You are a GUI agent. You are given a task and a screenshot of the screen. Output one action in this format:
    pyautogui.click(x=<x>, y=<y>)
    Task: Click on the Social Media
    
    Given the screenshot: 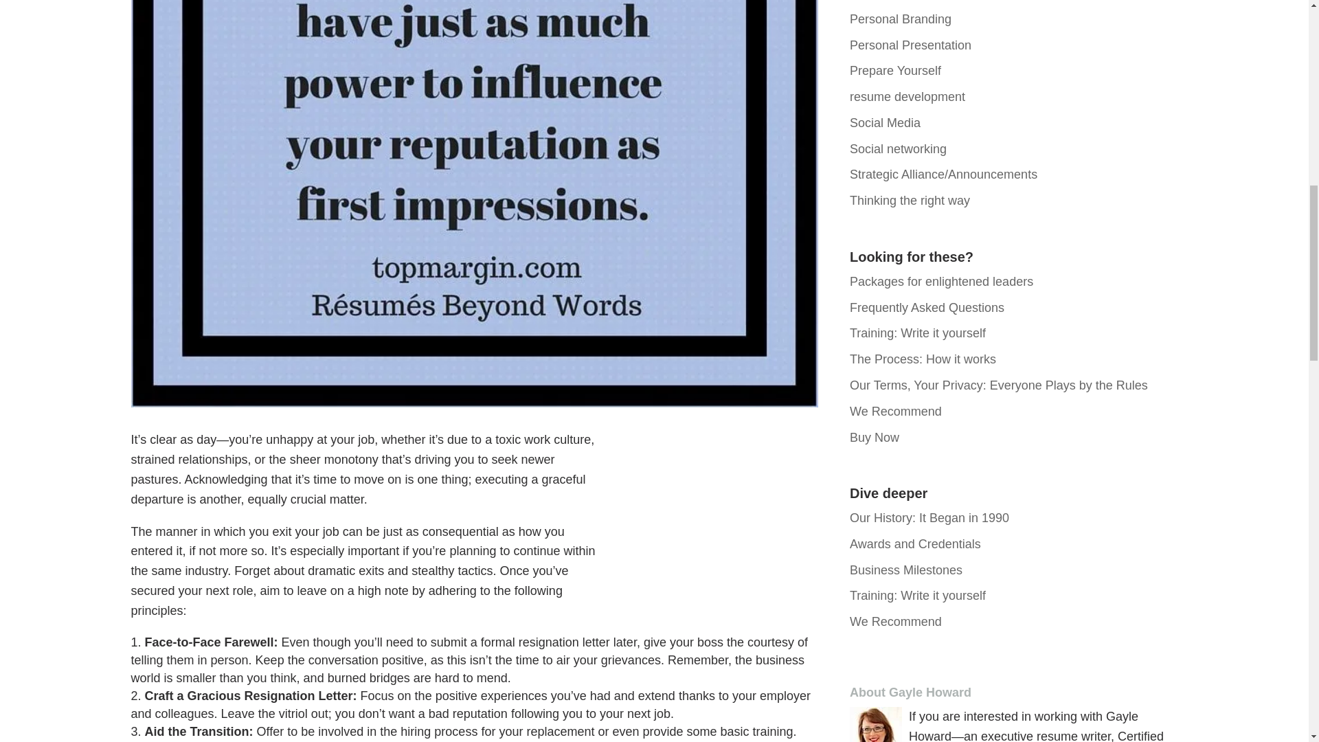 What is the action you would take?
    pyautogui.click(x=885, y=122)
    